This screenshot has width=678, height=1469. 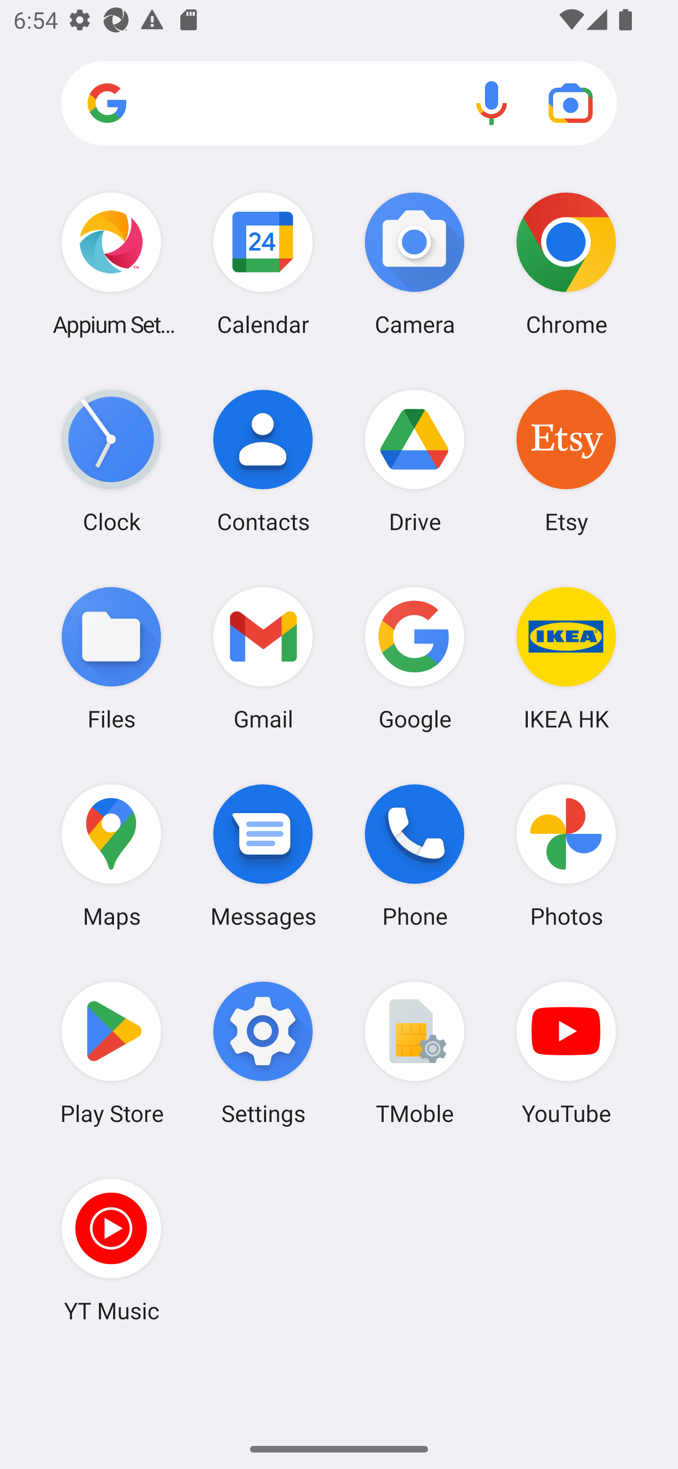 I want to click on Contacts, so click(x=263, y=461).